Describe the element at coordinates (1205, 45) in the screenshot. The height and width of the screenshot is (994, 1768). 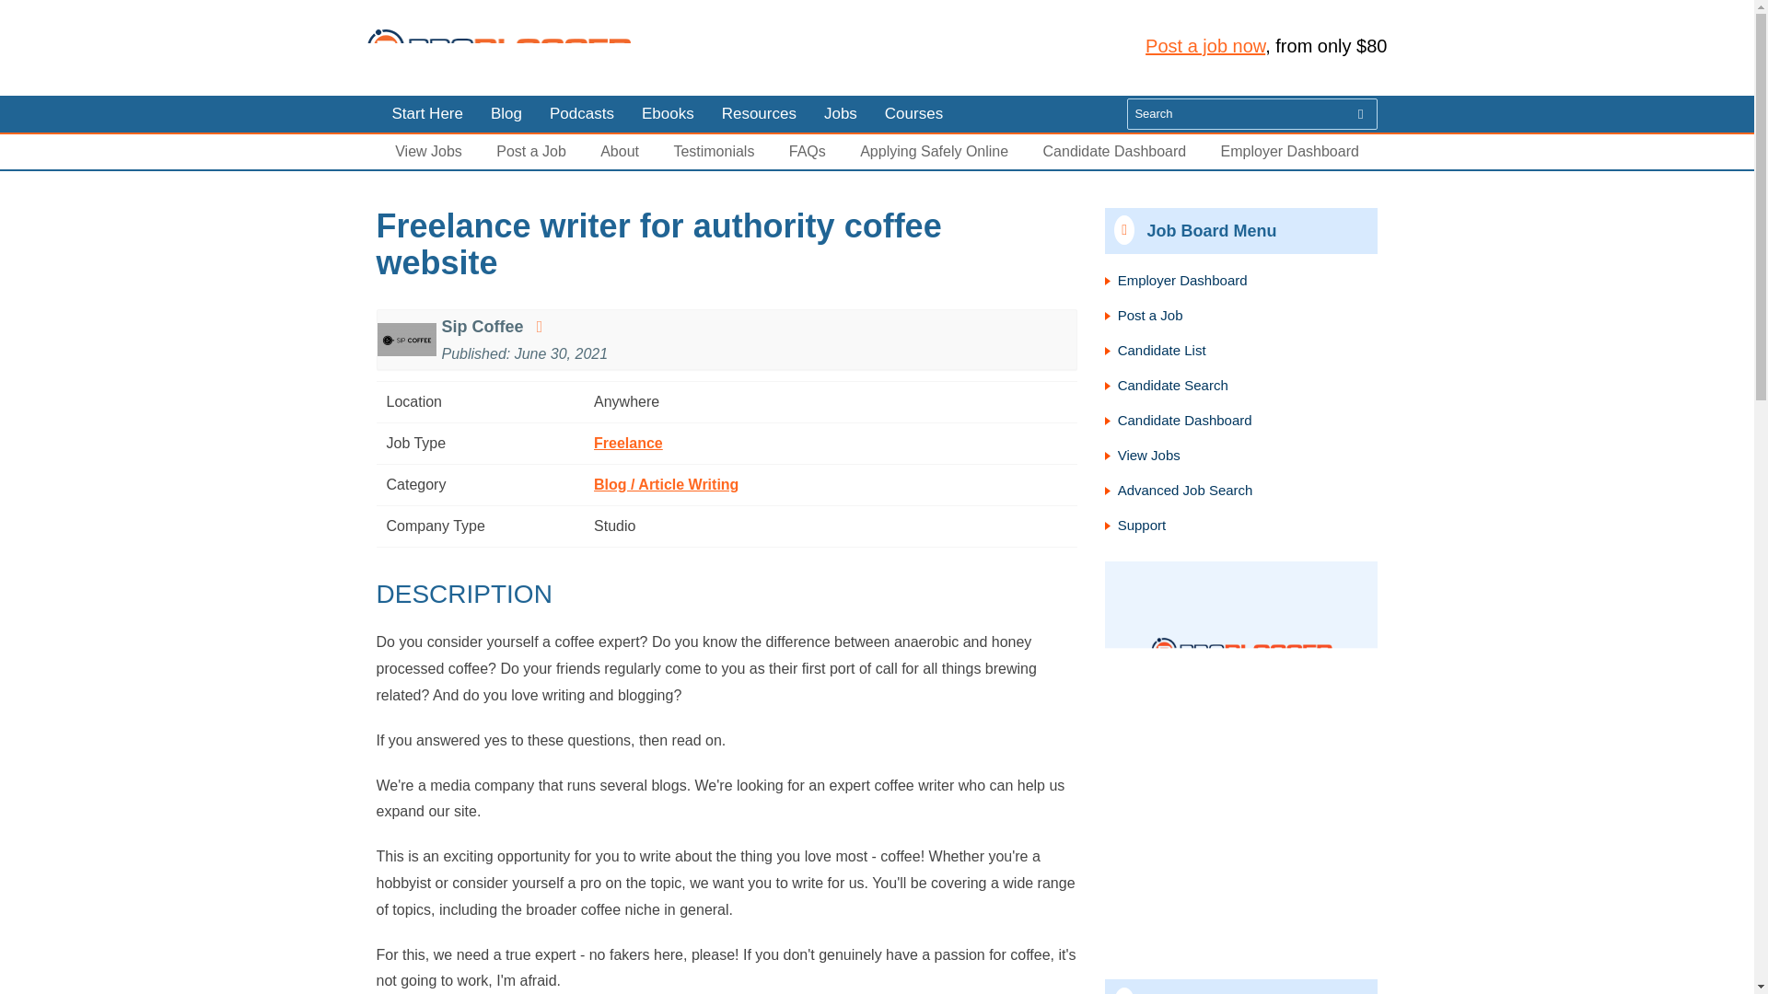
I see `Post a job now` at that location.